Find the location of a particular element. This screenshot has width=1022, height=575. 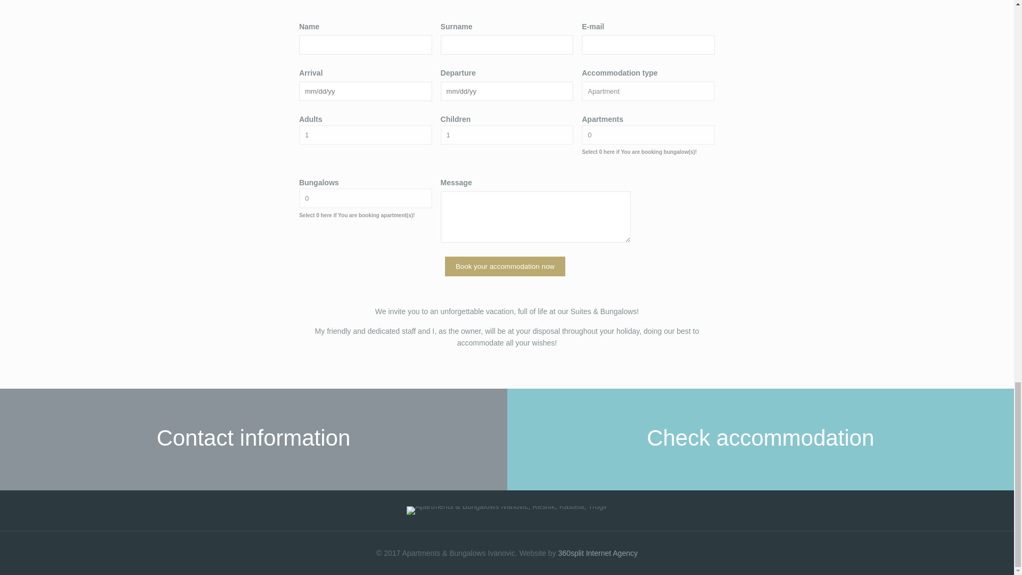

Check accommodation is located at coordinates (760, 440).